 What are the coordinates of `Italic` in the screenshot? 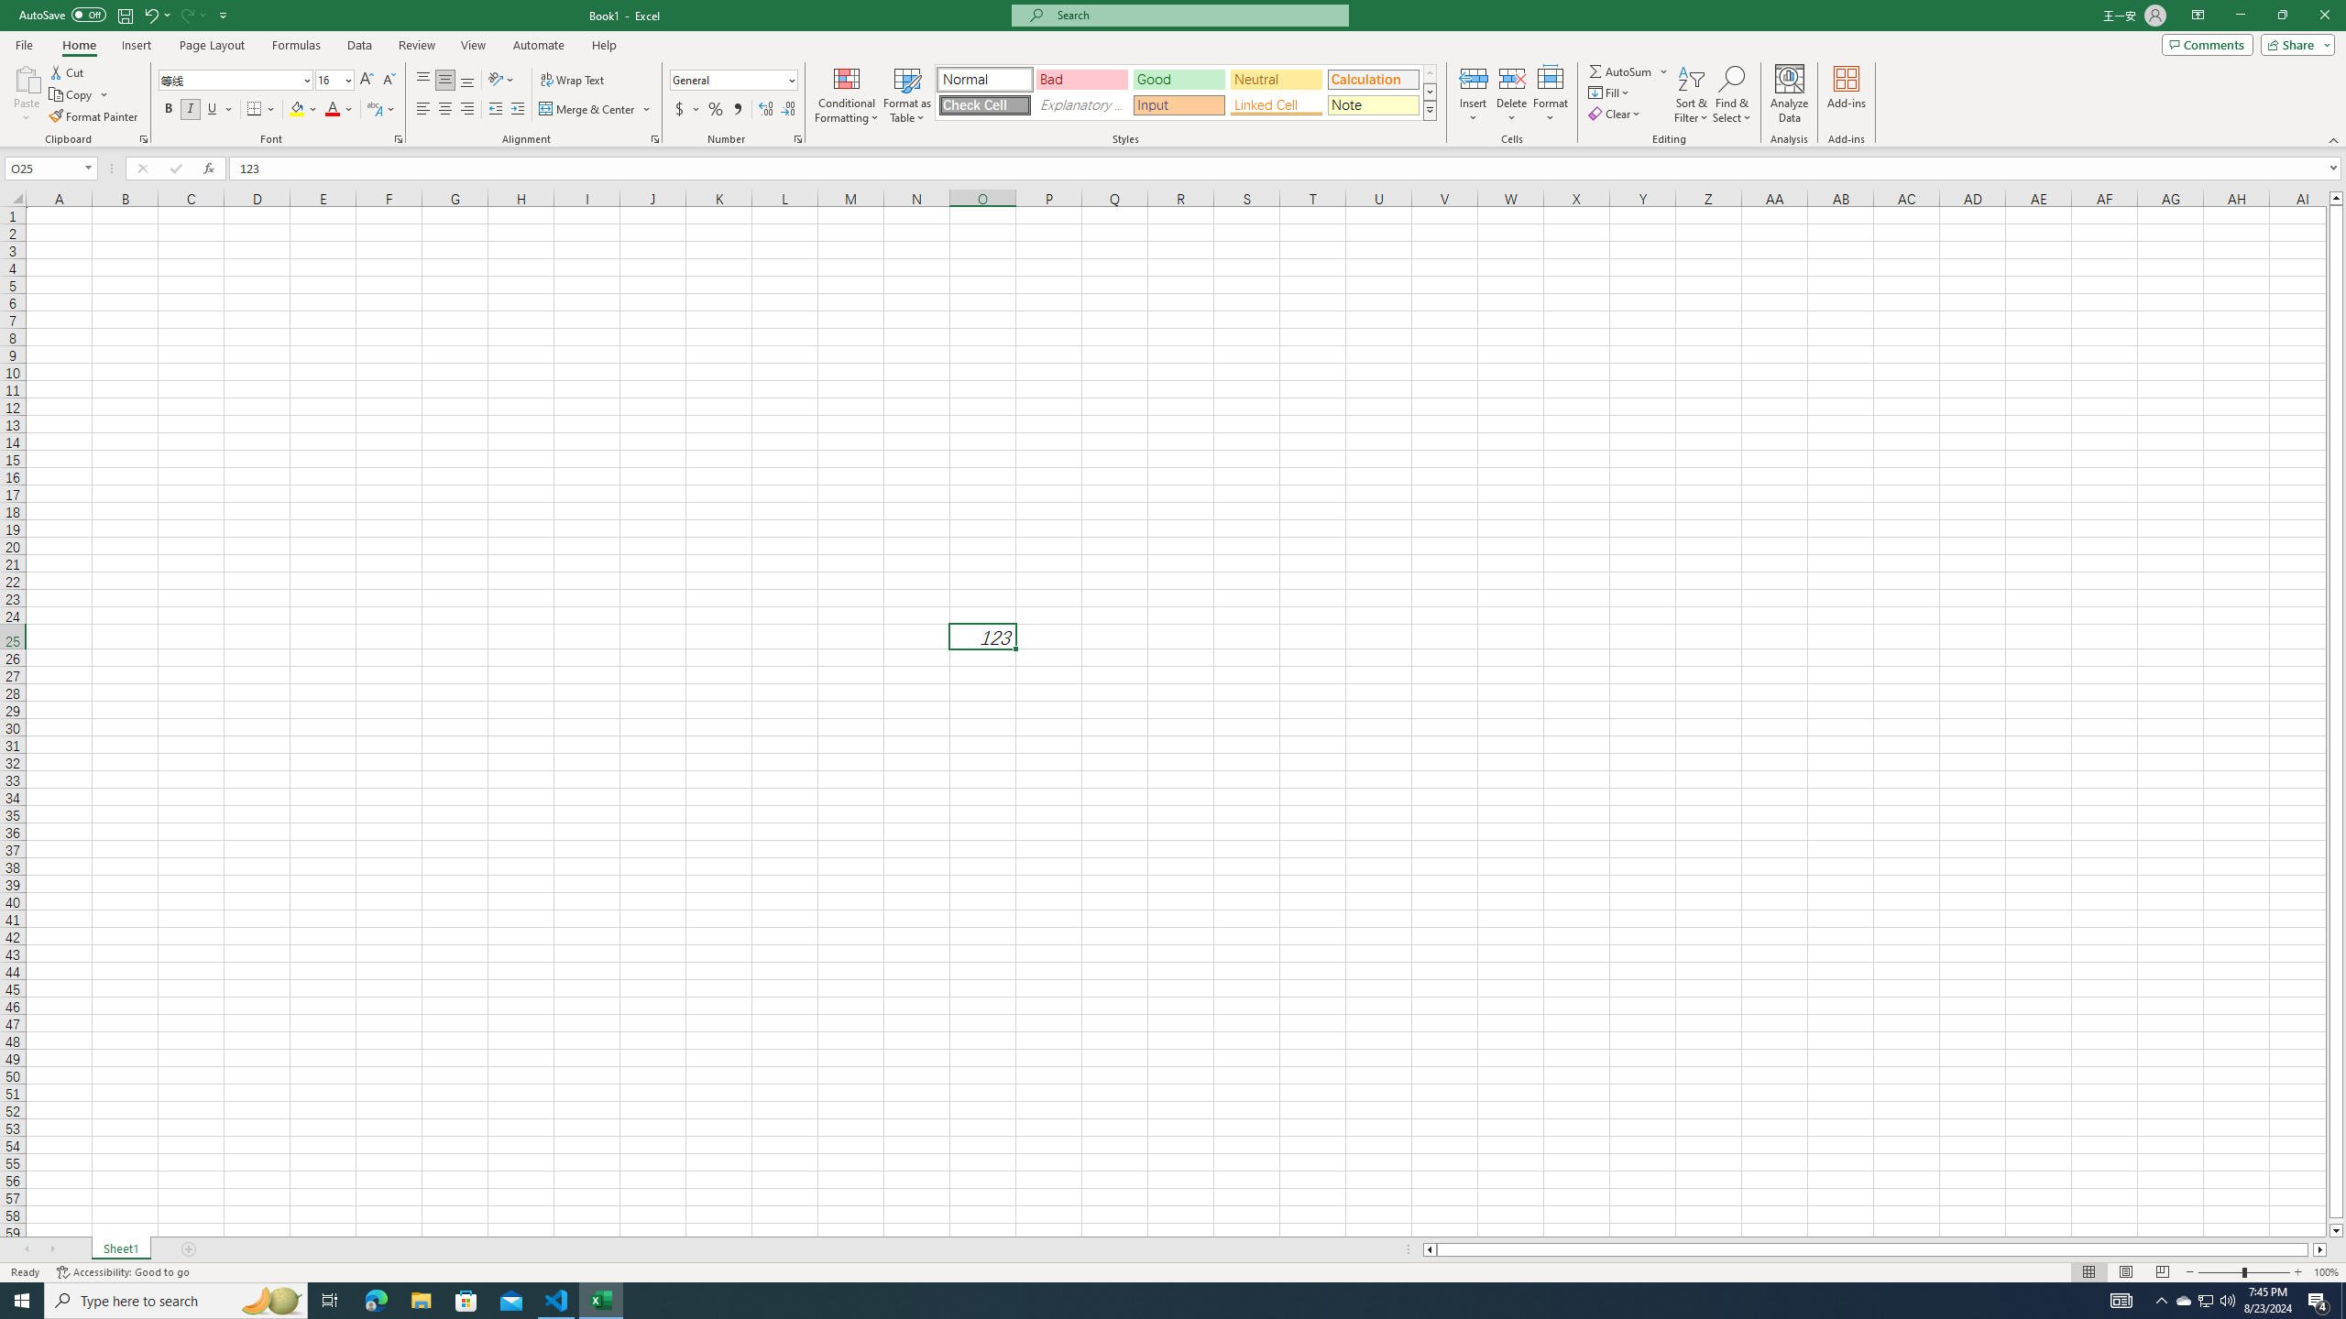 It's located at (191, 110).